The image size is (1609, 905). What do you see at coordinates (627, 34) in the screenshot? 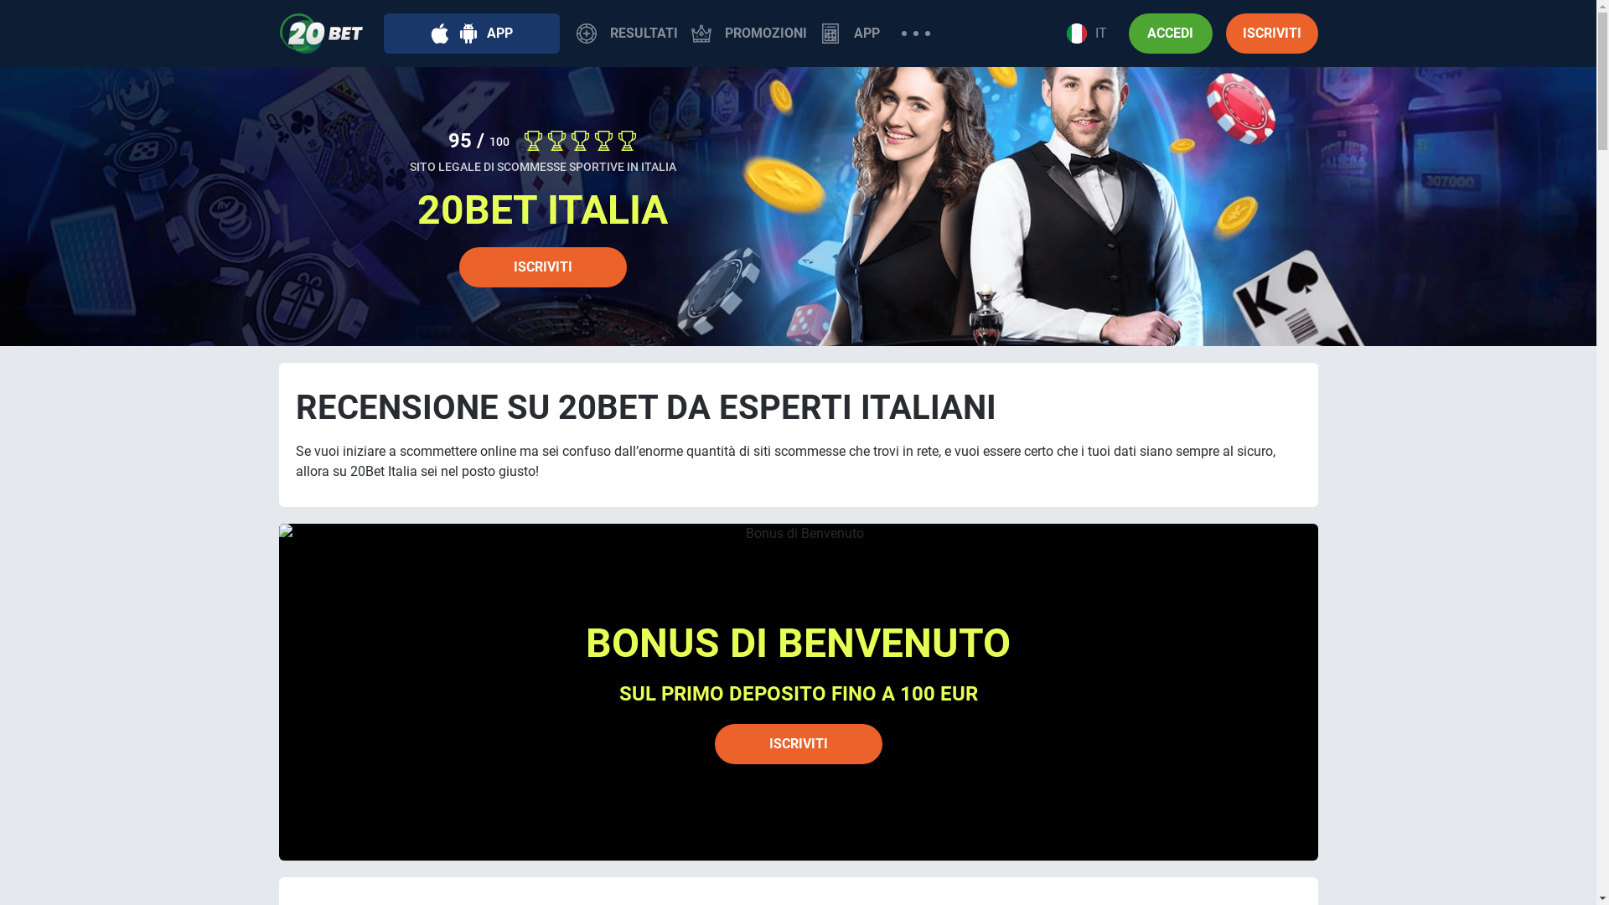
I see `RESULTATI` at bounding box center [627, 34].